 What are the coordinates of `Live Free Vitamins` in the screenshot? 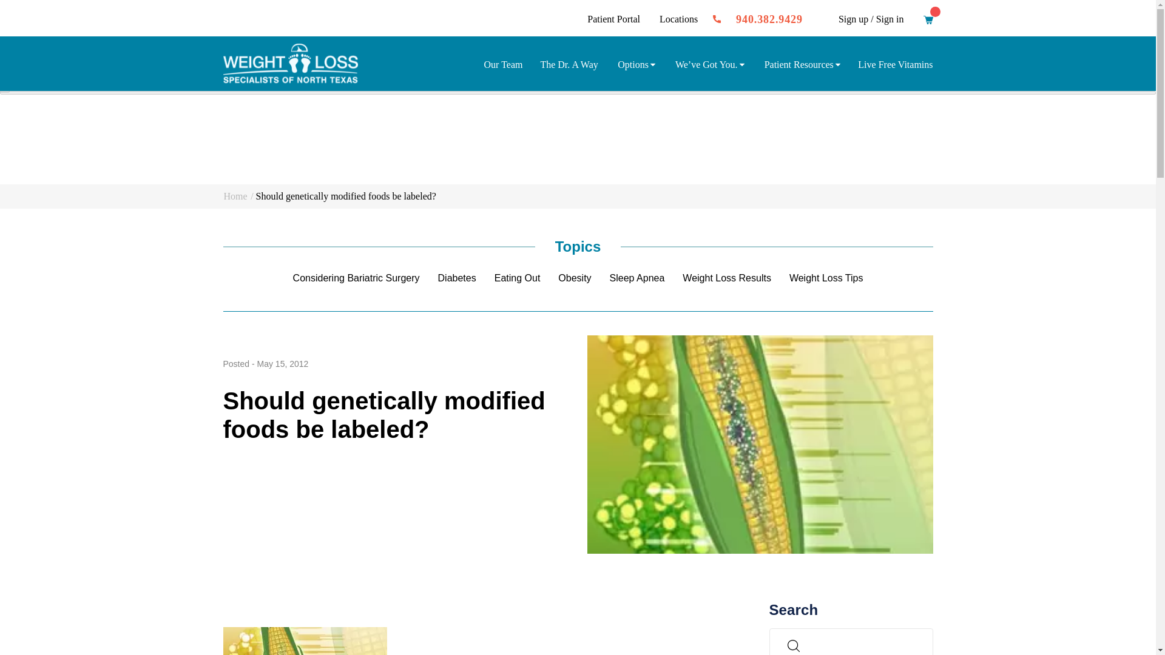 It's located at (55, 64).